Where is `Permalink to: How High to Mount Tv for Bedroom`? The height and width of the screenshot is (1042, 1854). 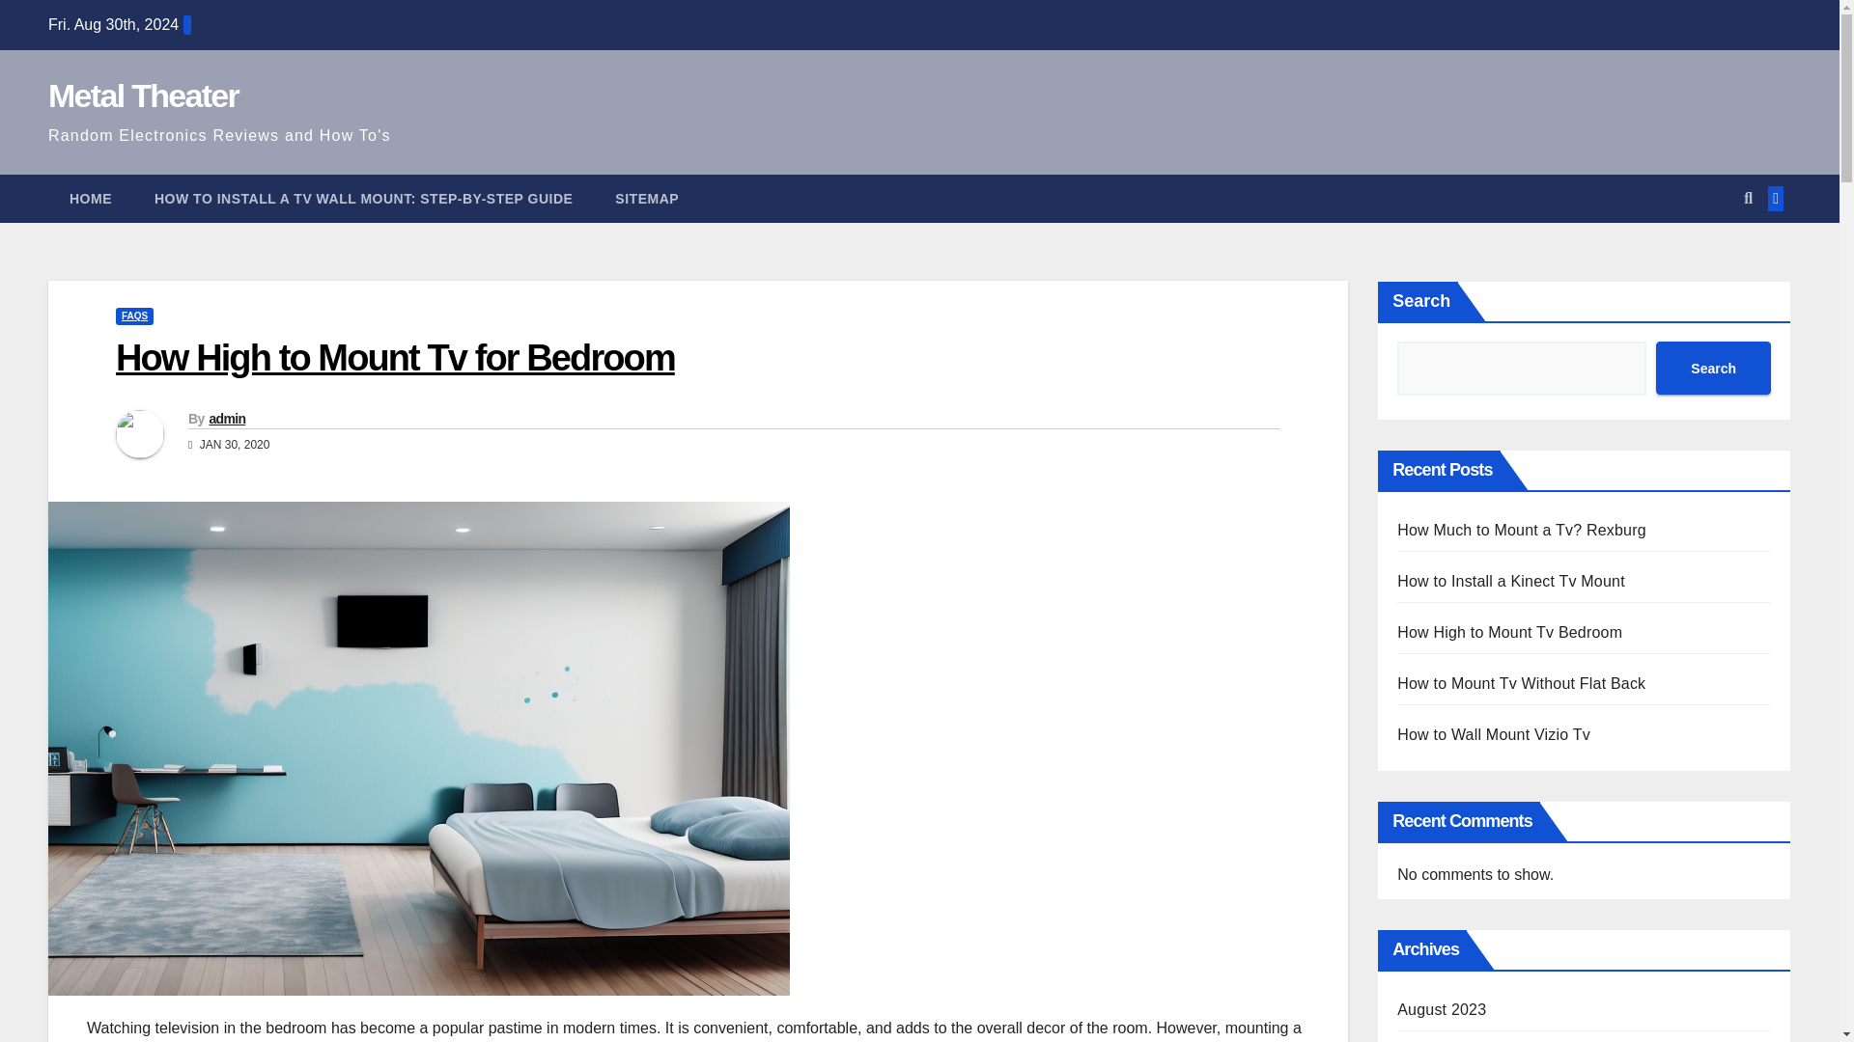
Permalink to: How High to Mount Tv for Bedroom is located at coordinates (394, 357).